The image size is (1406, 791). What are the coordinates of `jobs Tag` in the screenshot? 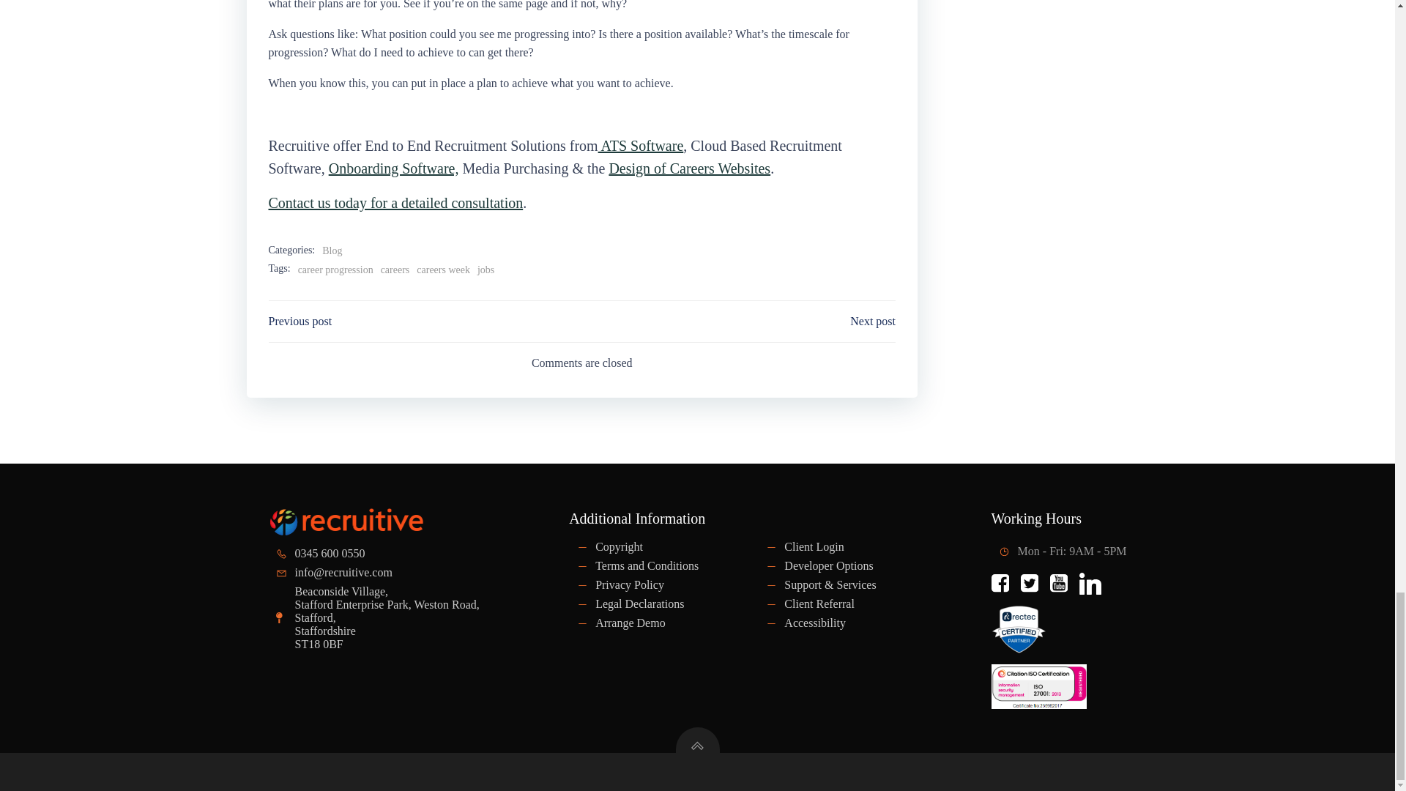 It's located at (486, 270).